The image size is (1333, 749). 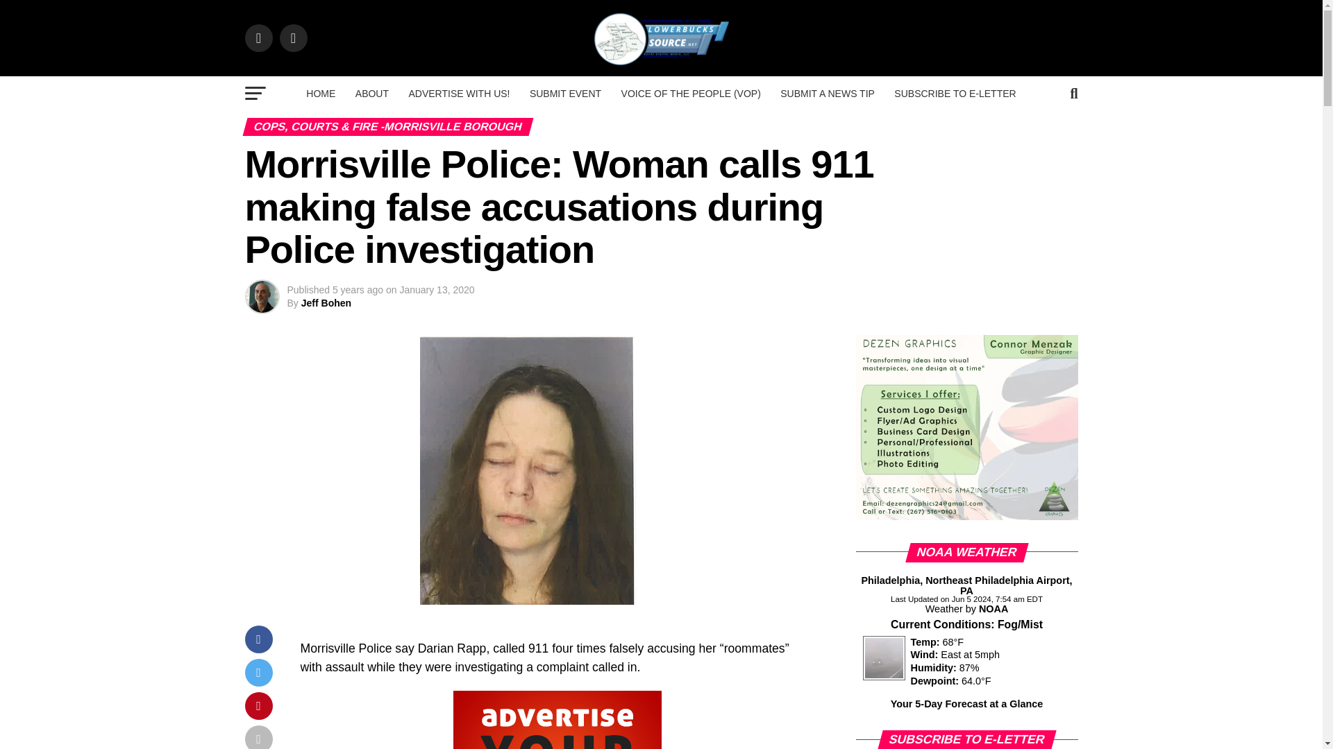 I want to click on SUBSCRIBE TO E-LETTER, so click(x=955, y=93).